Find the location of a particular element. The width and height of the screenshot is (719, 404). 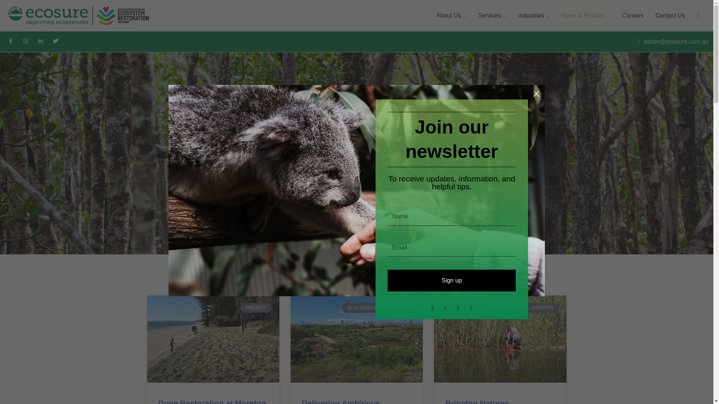

Services is located at coordinates (492, 16).